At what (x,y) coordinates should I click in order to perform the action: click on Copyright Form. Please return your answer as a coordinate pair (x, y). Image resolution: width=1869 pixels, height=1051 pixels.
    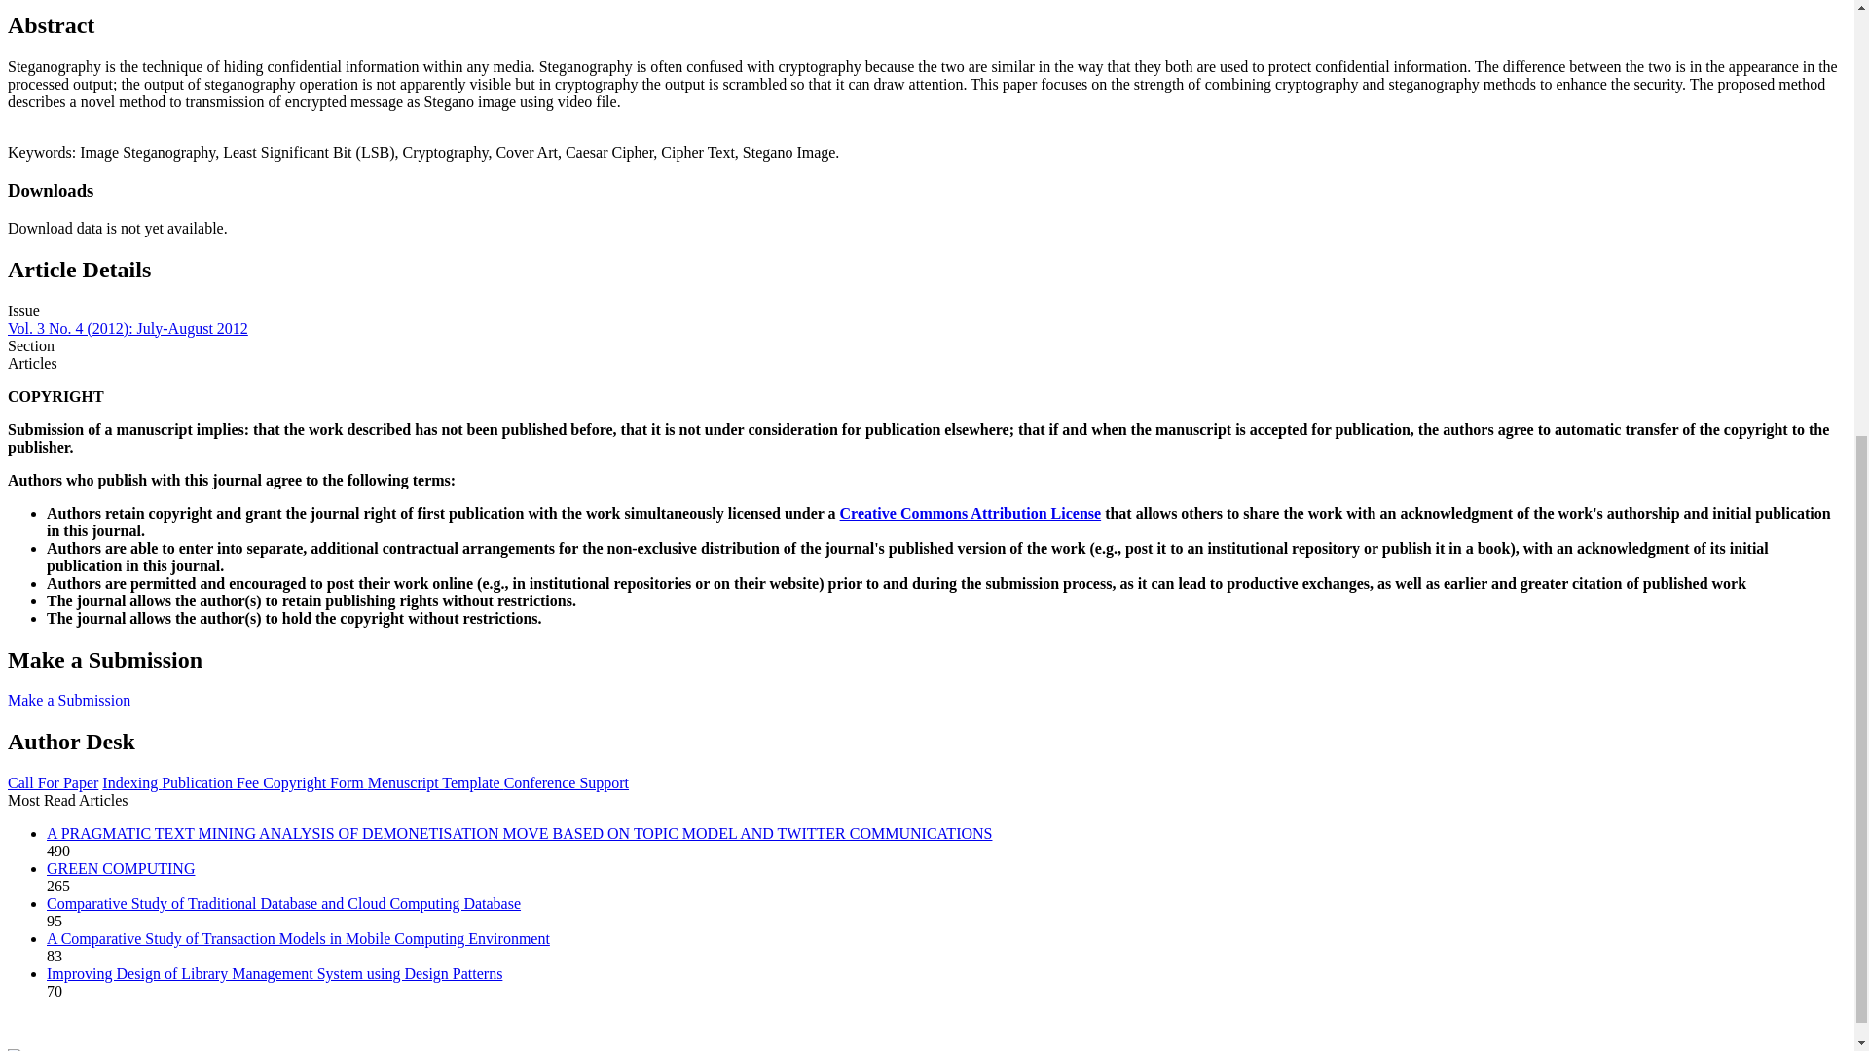
    Looking at the image, I should click on (315, 782).